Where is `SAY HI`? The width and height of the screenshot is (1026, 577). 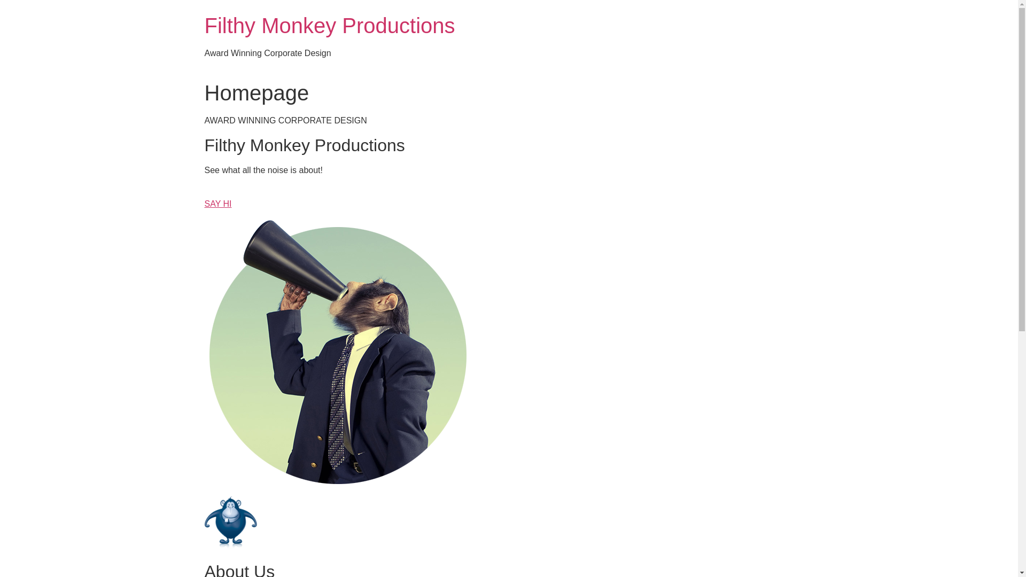 SAY HI is located at coordinates (218, 210).